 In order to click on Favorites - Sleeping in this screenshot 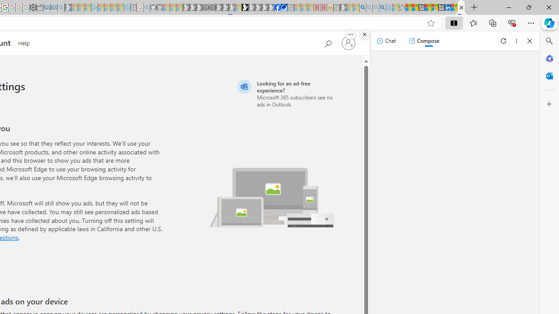, I will do `click(402, 8)`.